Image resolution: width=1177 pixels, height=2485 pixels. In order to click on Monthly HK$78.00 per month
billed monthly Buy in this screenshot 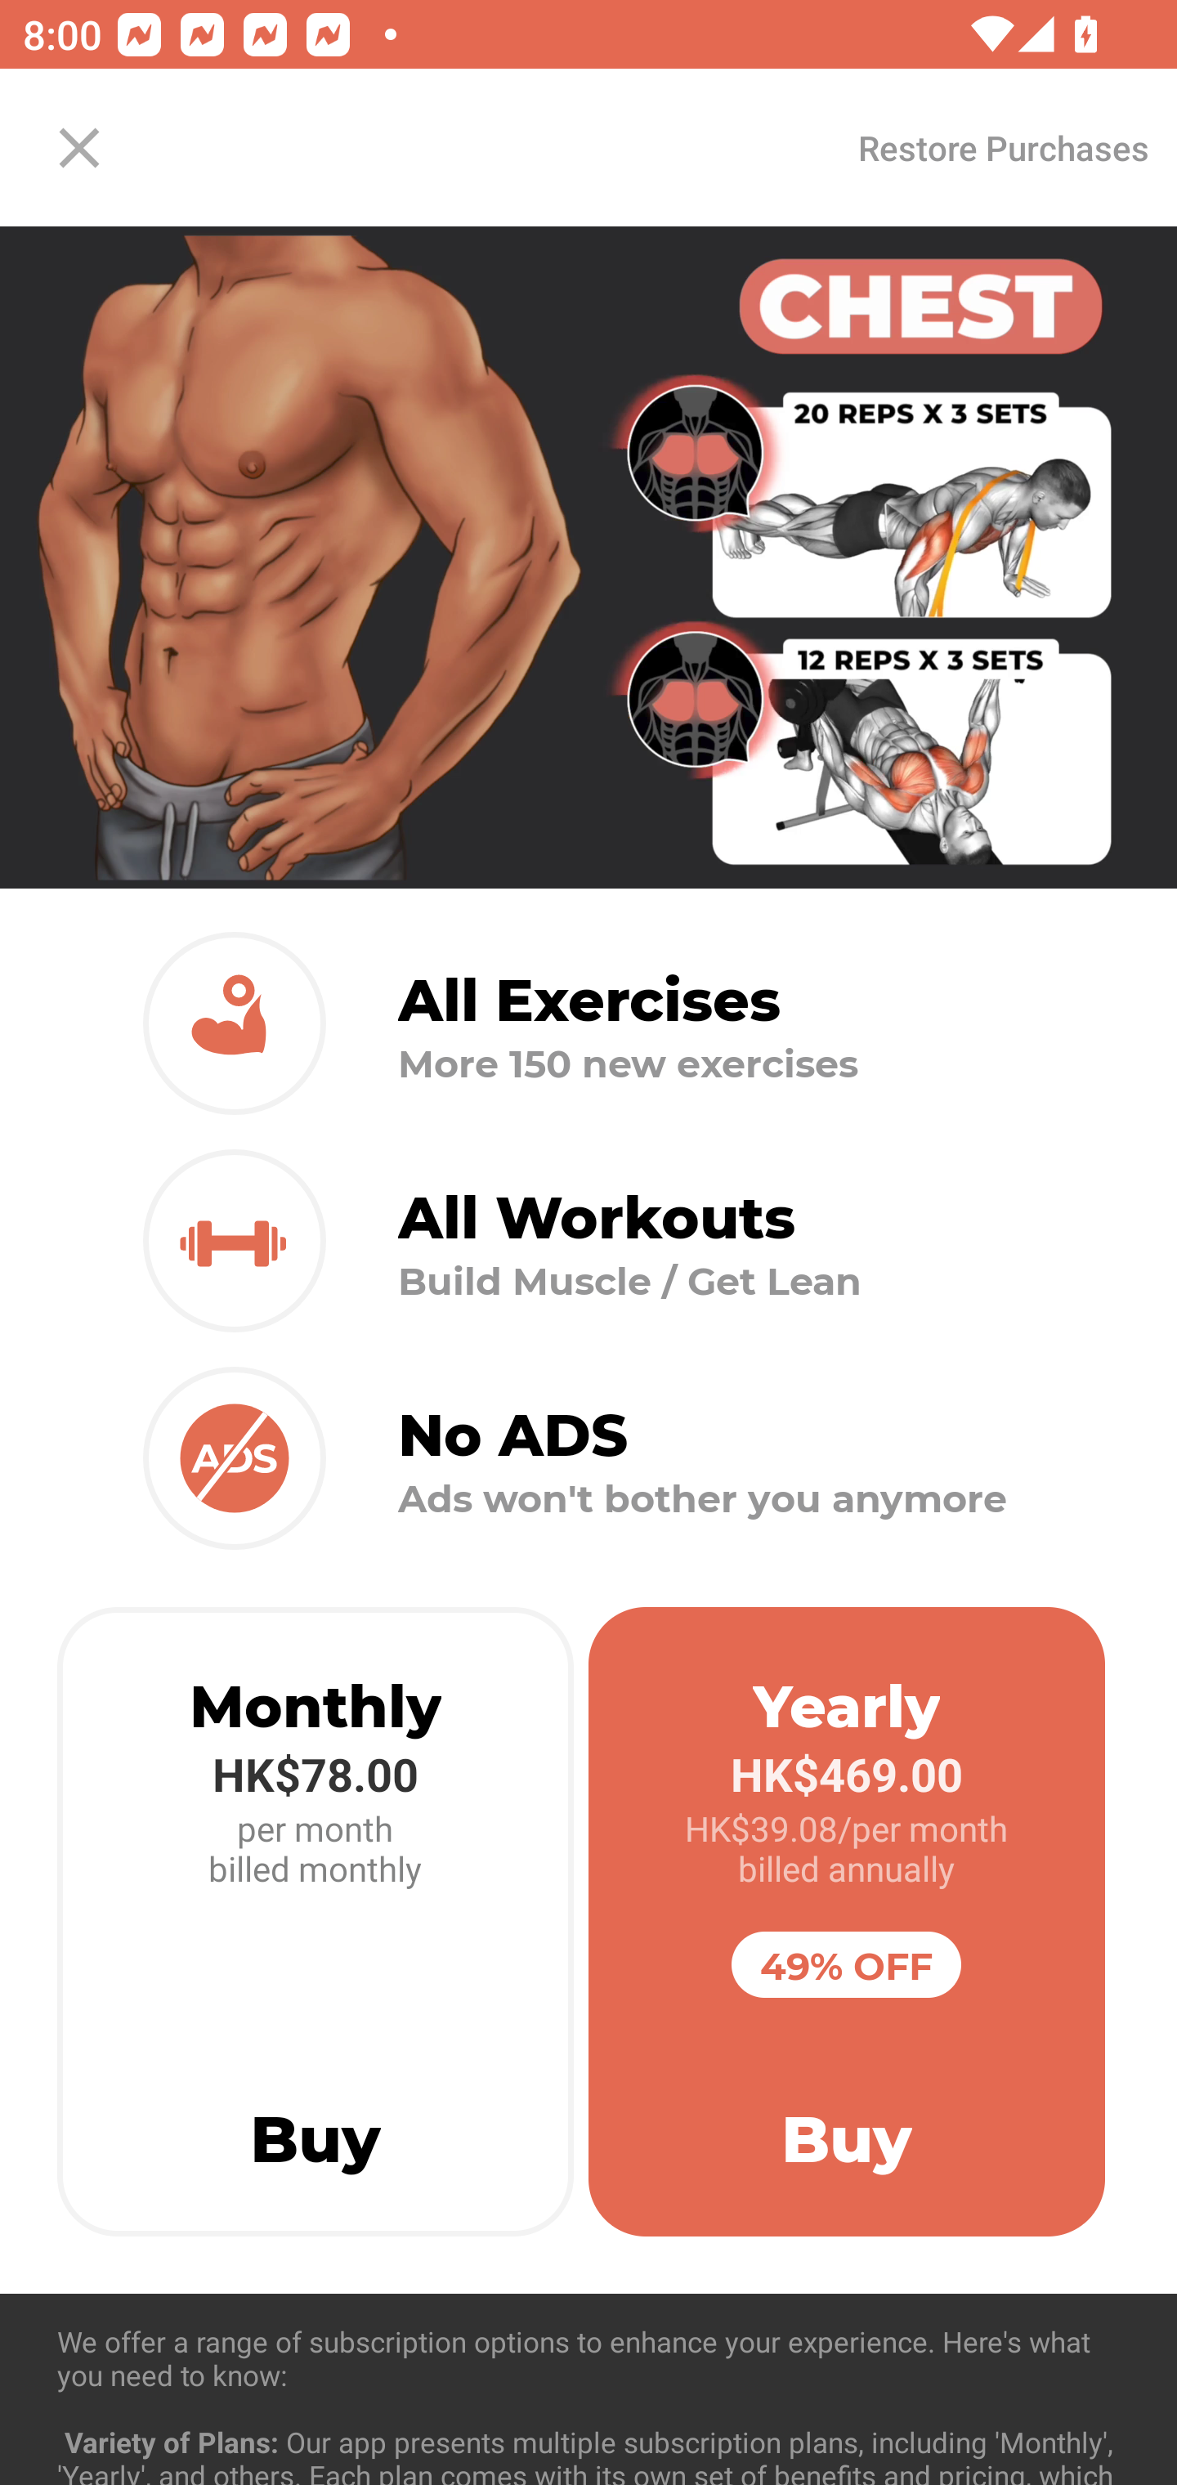, I will do `click(316, 1922)`.